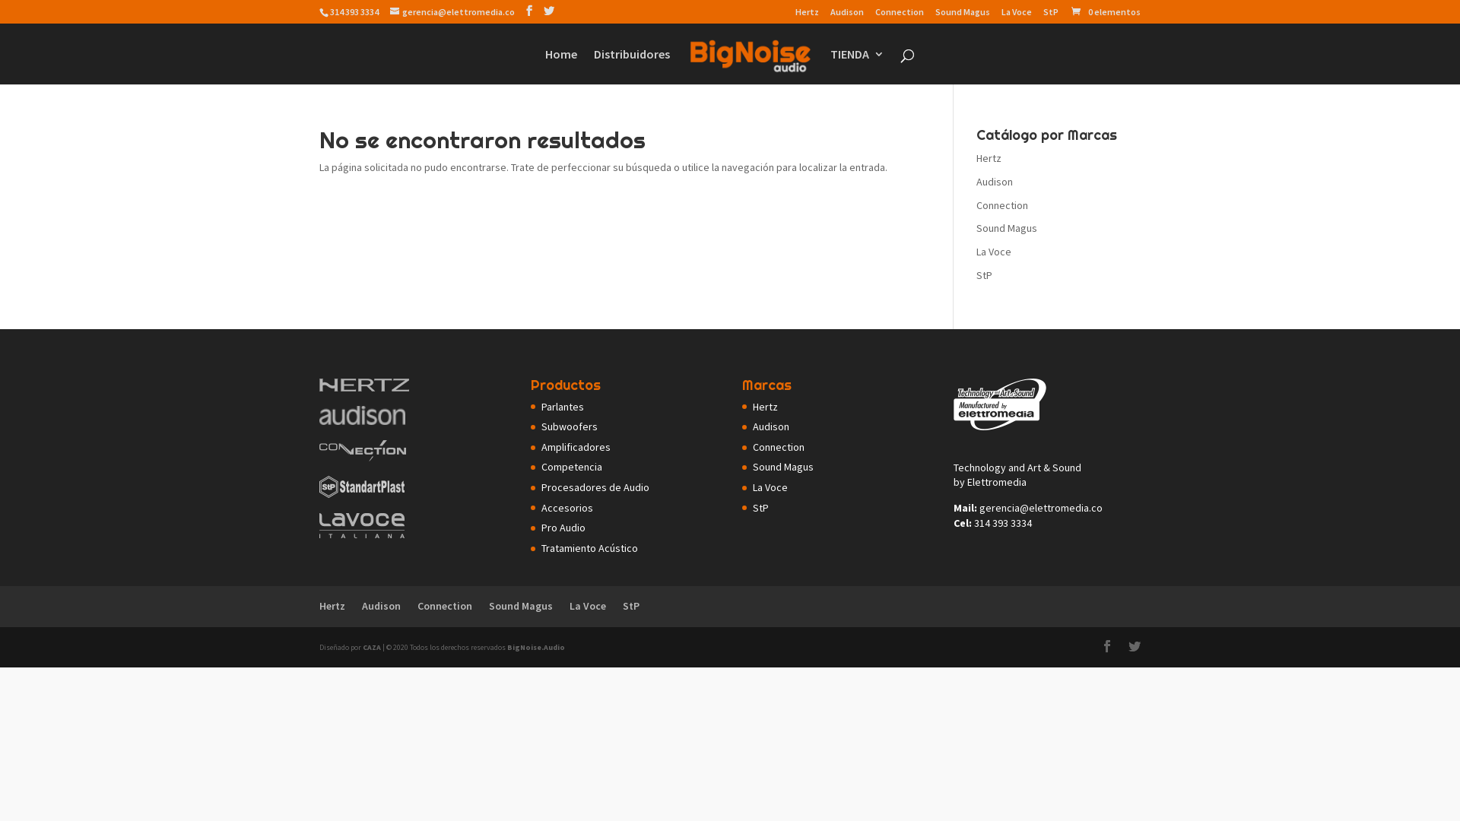 This screenshot has height=821, width=1460. I want to click on Connection, so click(1002, 205).